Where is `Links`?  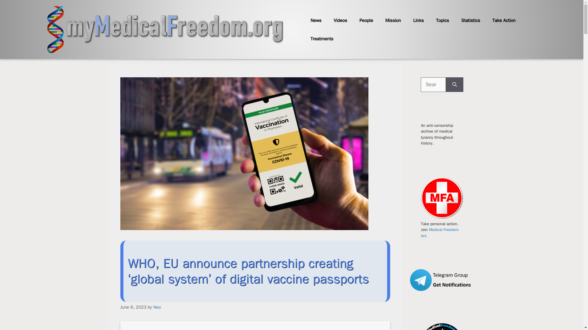 Links is located at coordinates (418, 20).